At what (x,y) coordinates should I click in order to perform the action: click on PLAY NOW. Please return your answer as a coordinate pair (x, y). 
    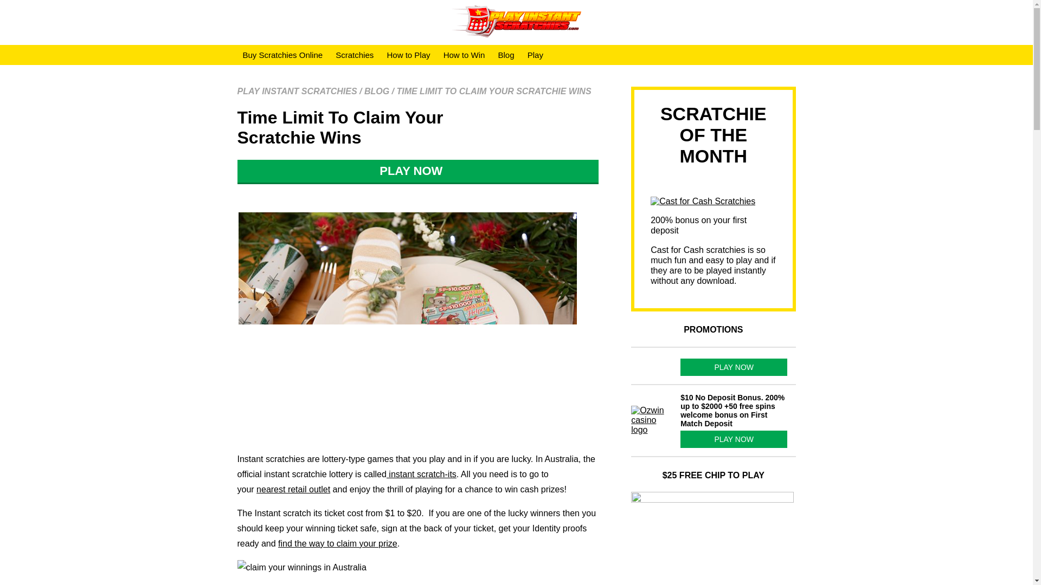
    Looking at the image, I should click on (418, 172).